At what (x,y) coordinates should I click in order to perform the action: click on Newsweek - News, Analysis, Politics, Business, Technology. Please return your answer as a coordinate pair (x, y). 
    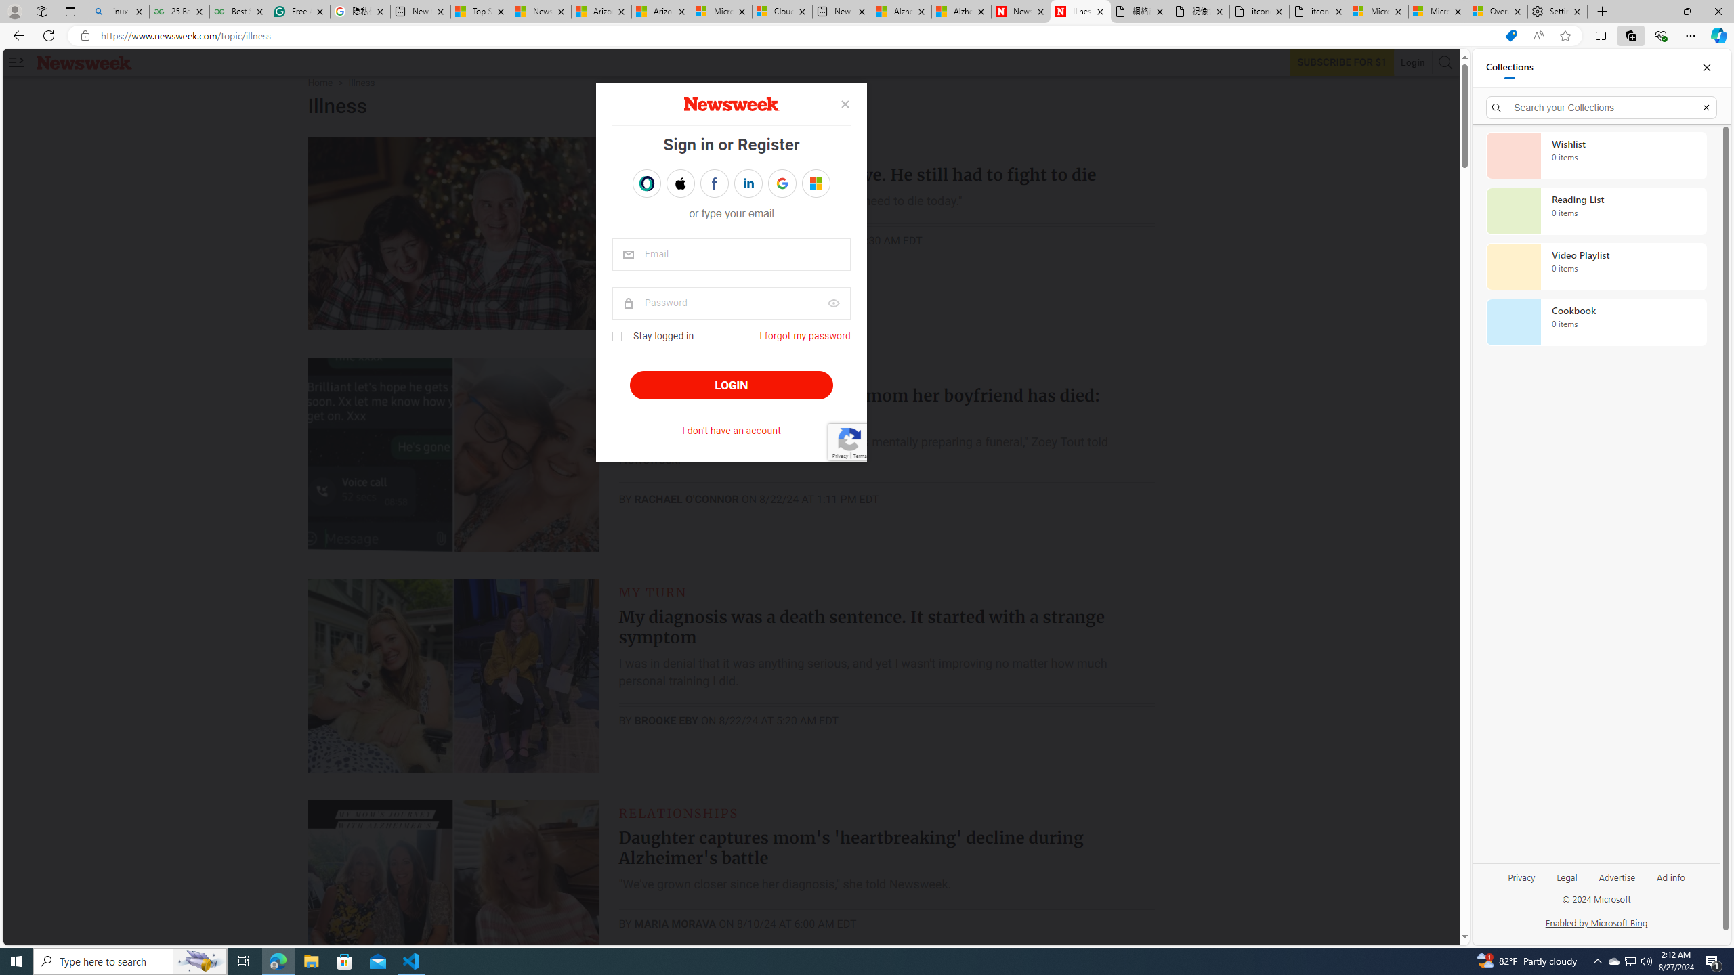
    Looking at the image, I should click on (1020, 12).